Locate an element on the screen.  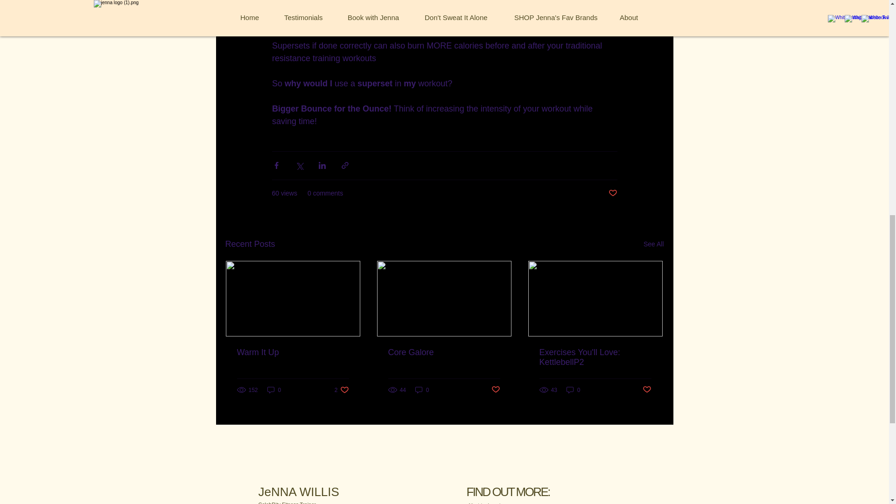
Post not marked as liked is located at coordinates (496, 390).